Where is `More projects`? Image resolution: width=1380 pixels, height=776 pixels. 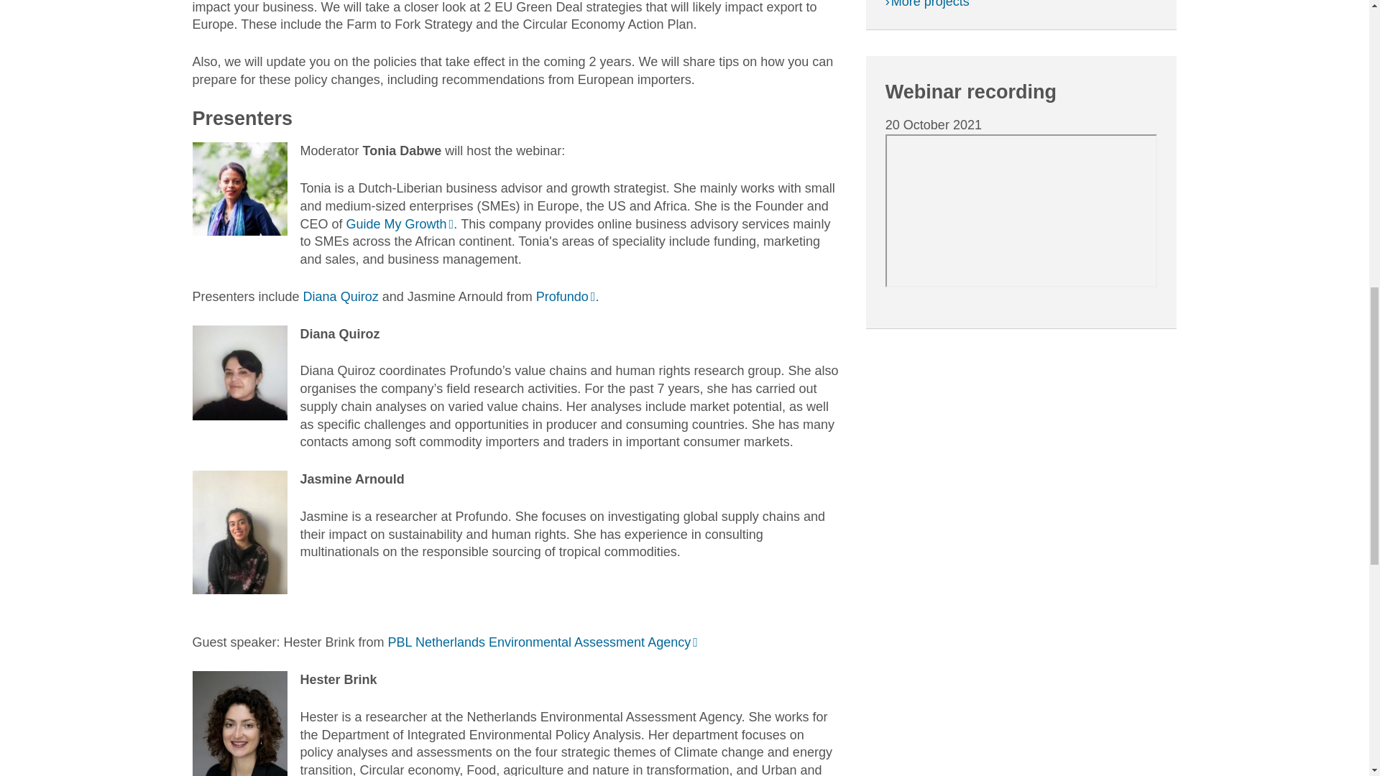
More projects is located at coordinates (927, 4).